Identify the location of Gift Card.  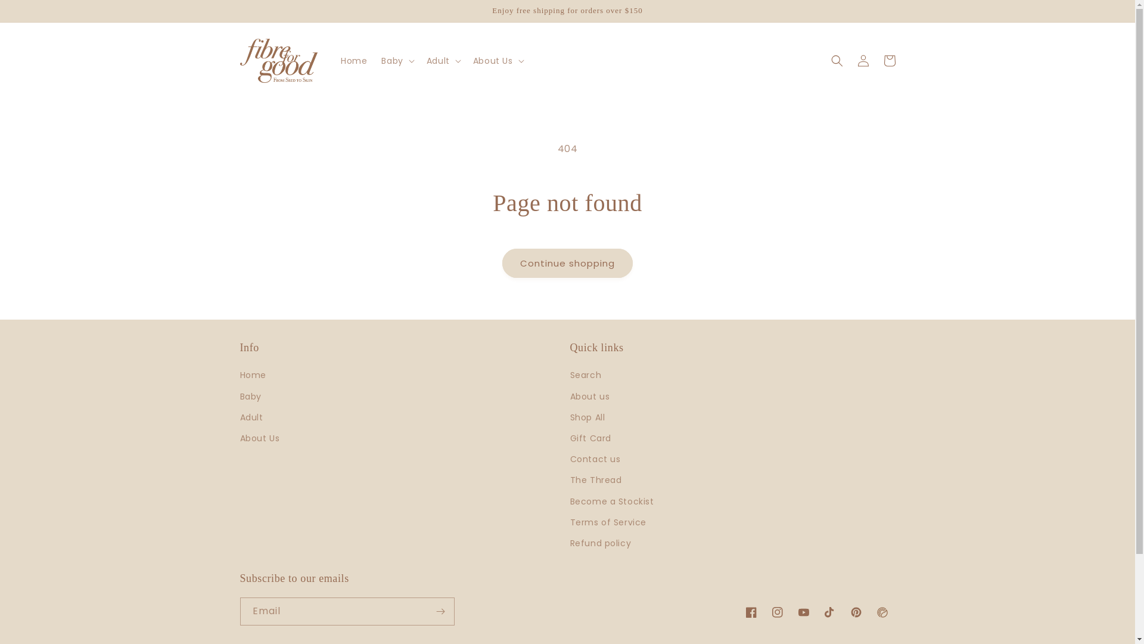
(590, 439).